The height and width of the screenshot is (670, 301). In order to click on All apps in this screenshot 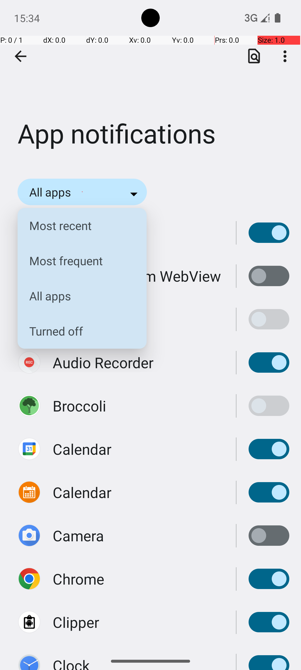, I will do `click(78, 296)`.